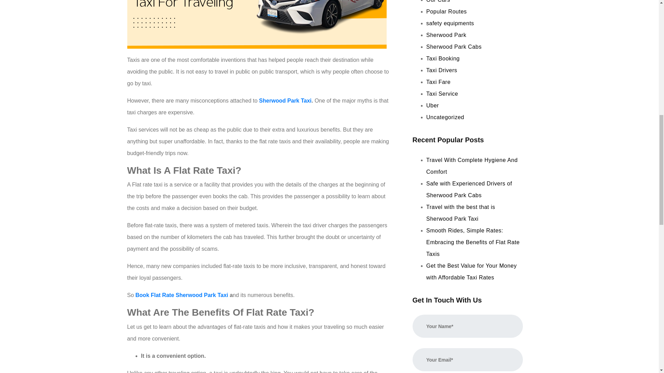 The width and height of the screenshot is (664, 373). What do you see at coordinates (438, 82) in the screenshot?
I see `Taxi Fare` at bounding box center [438, 82].